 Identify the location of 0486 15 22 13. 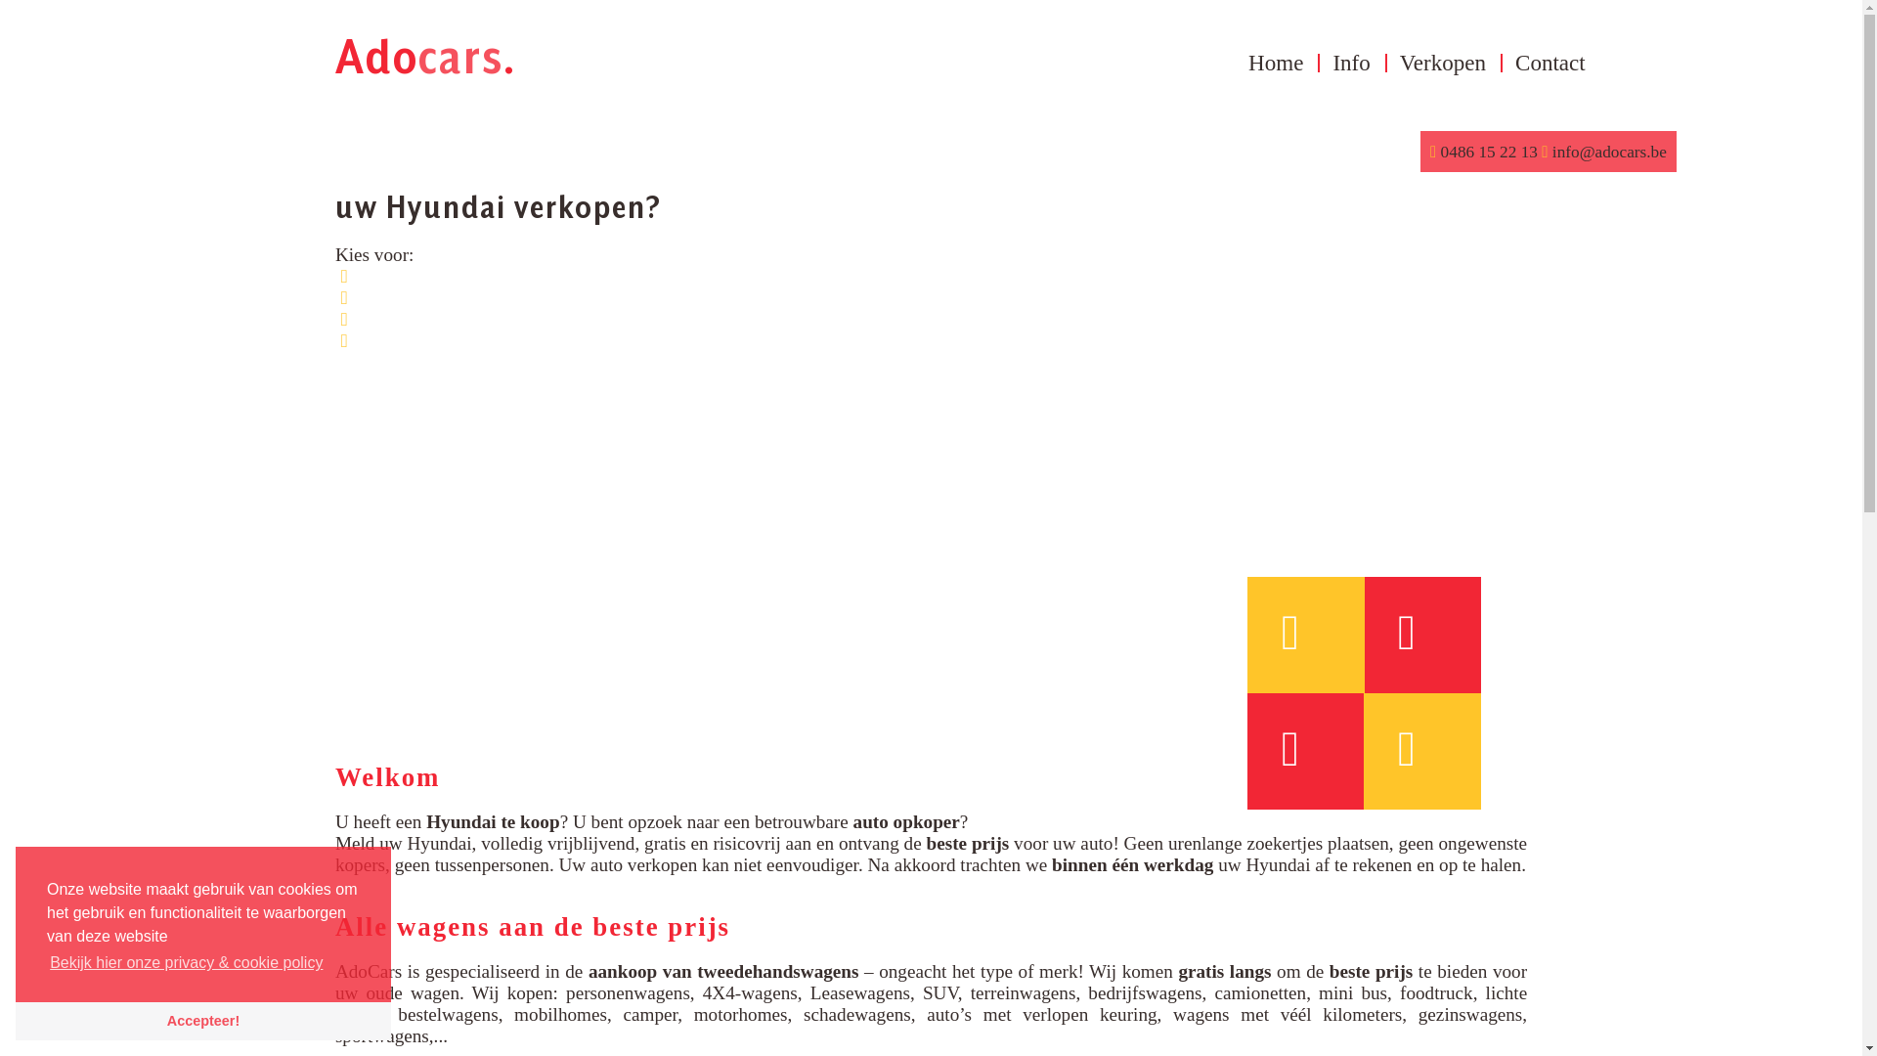
(1489, 153).